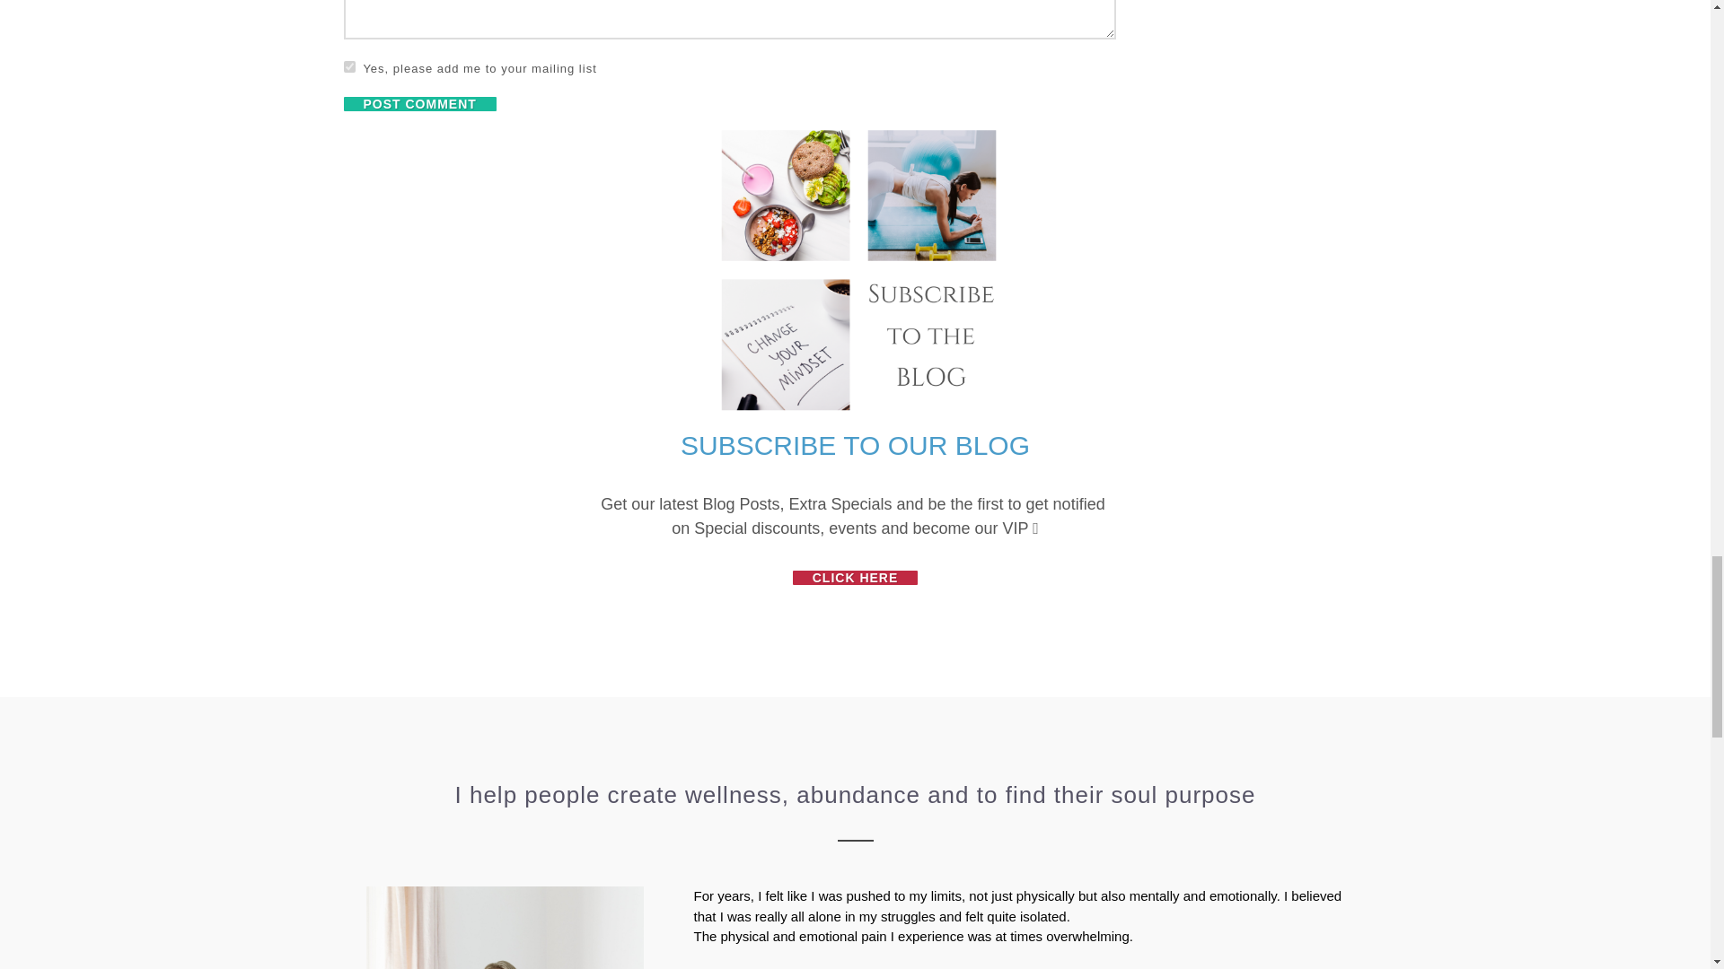 The image size is (1724, 969). I want to click on Y, so click(348, 66).